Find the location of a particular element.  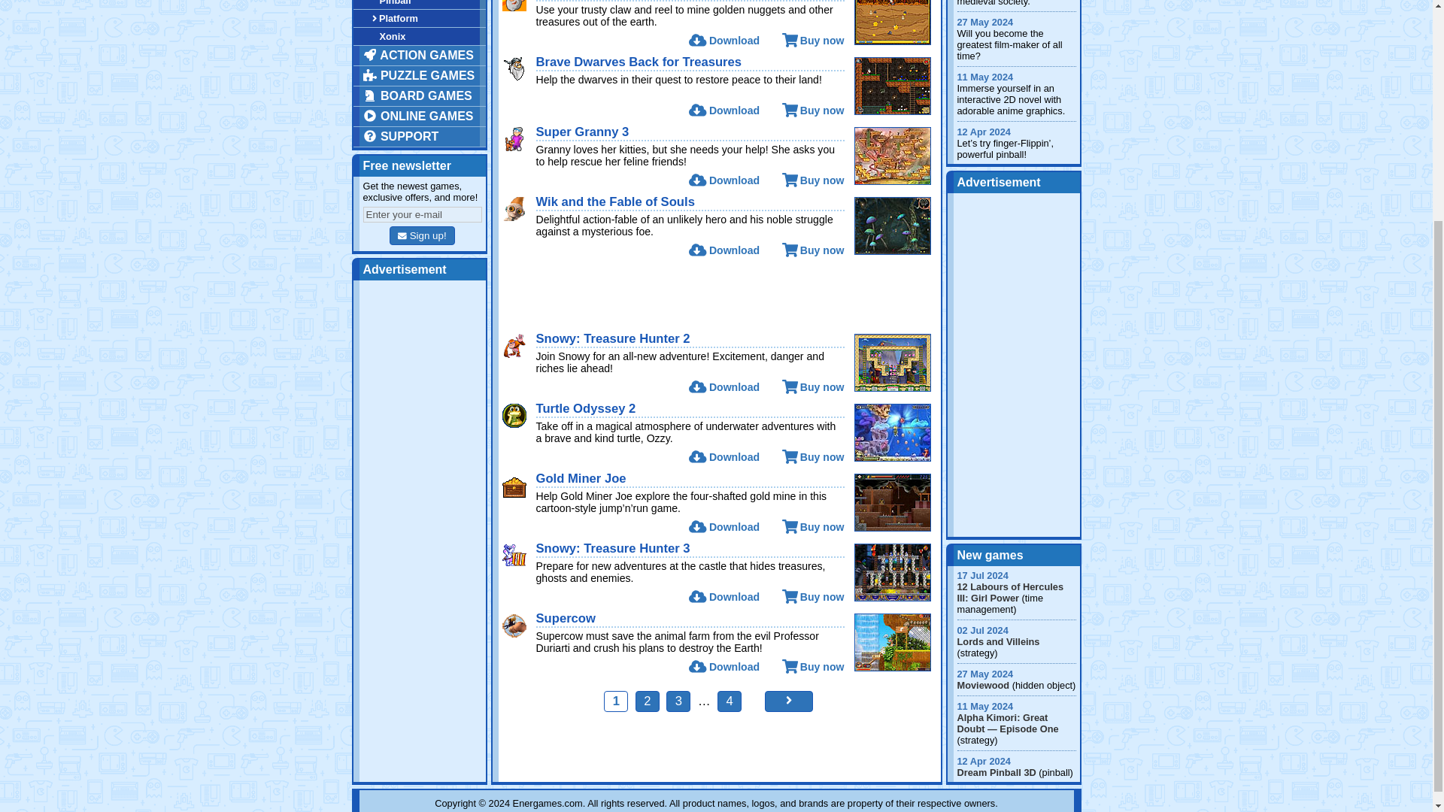

Xonix is located at coordinates (420, 36).